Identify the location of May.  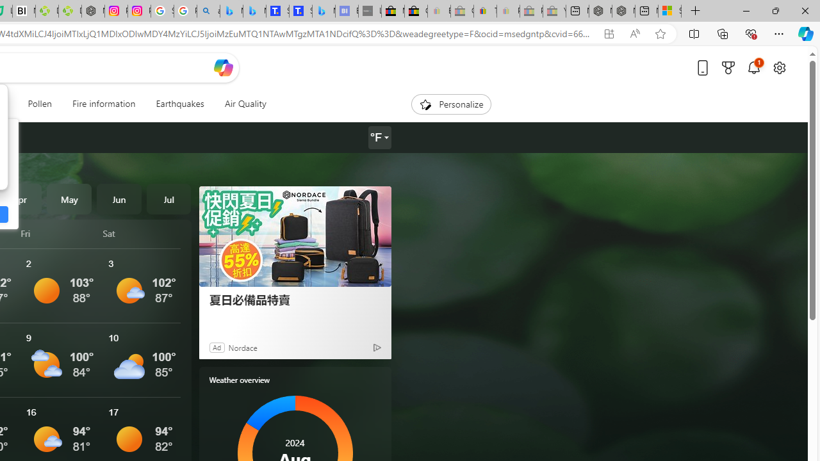
(69, 198).